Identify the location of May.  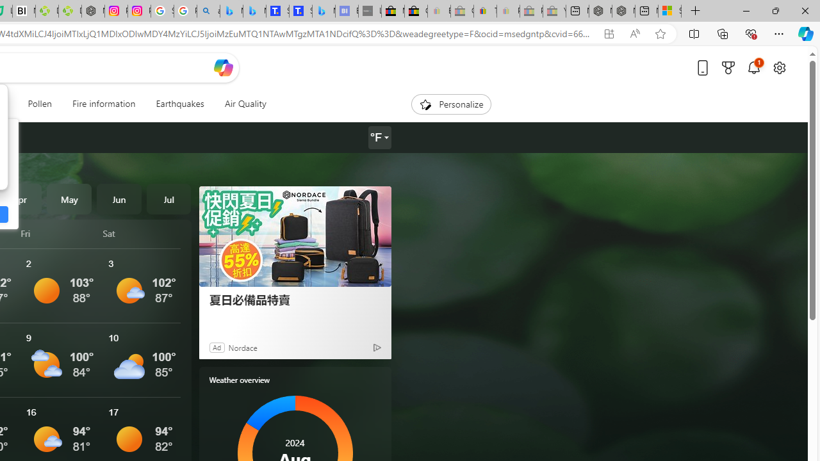
(69, 198).